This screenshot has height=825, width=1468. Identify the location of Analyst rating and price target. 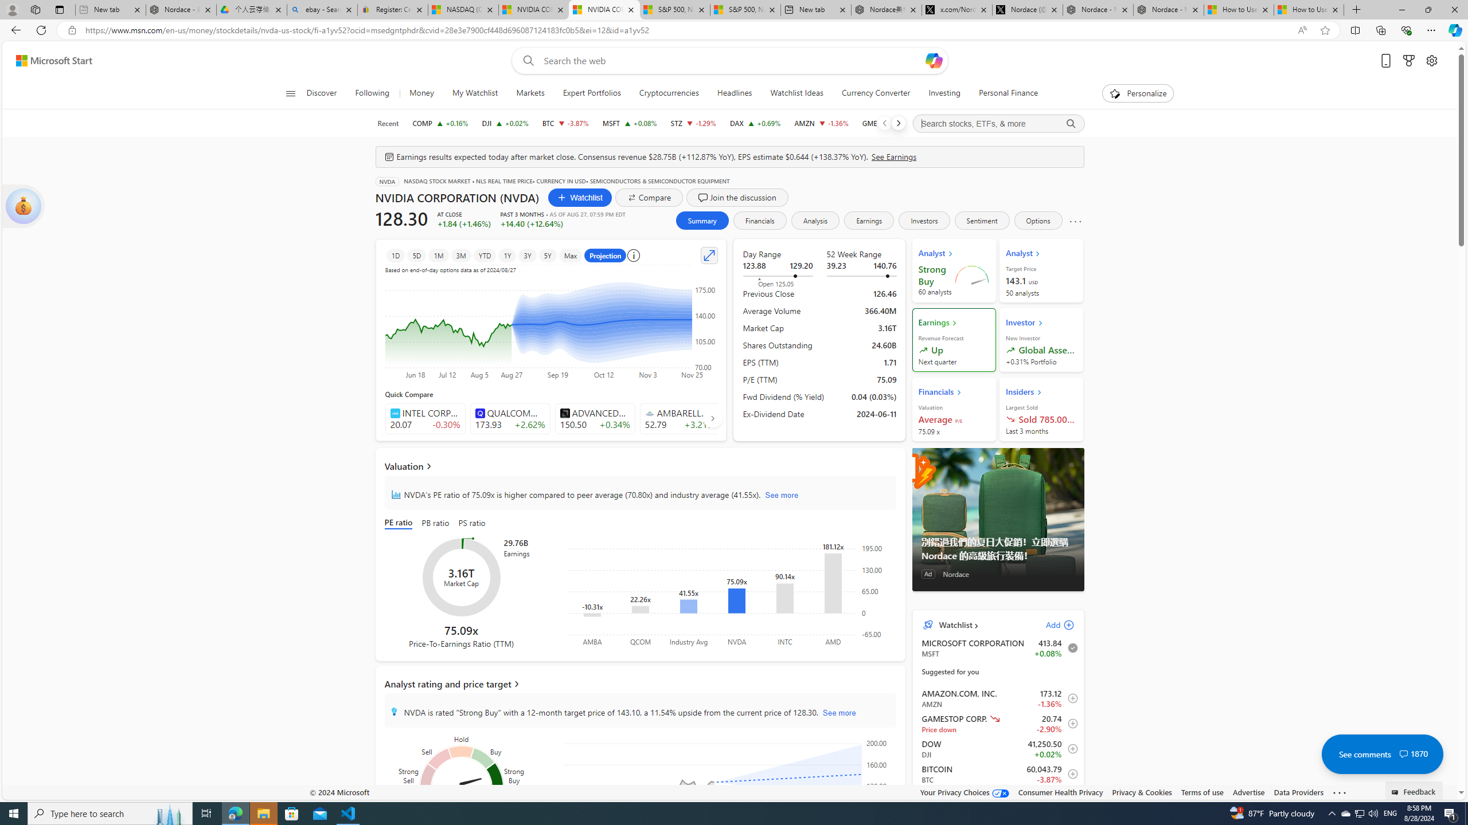
(641, 683).